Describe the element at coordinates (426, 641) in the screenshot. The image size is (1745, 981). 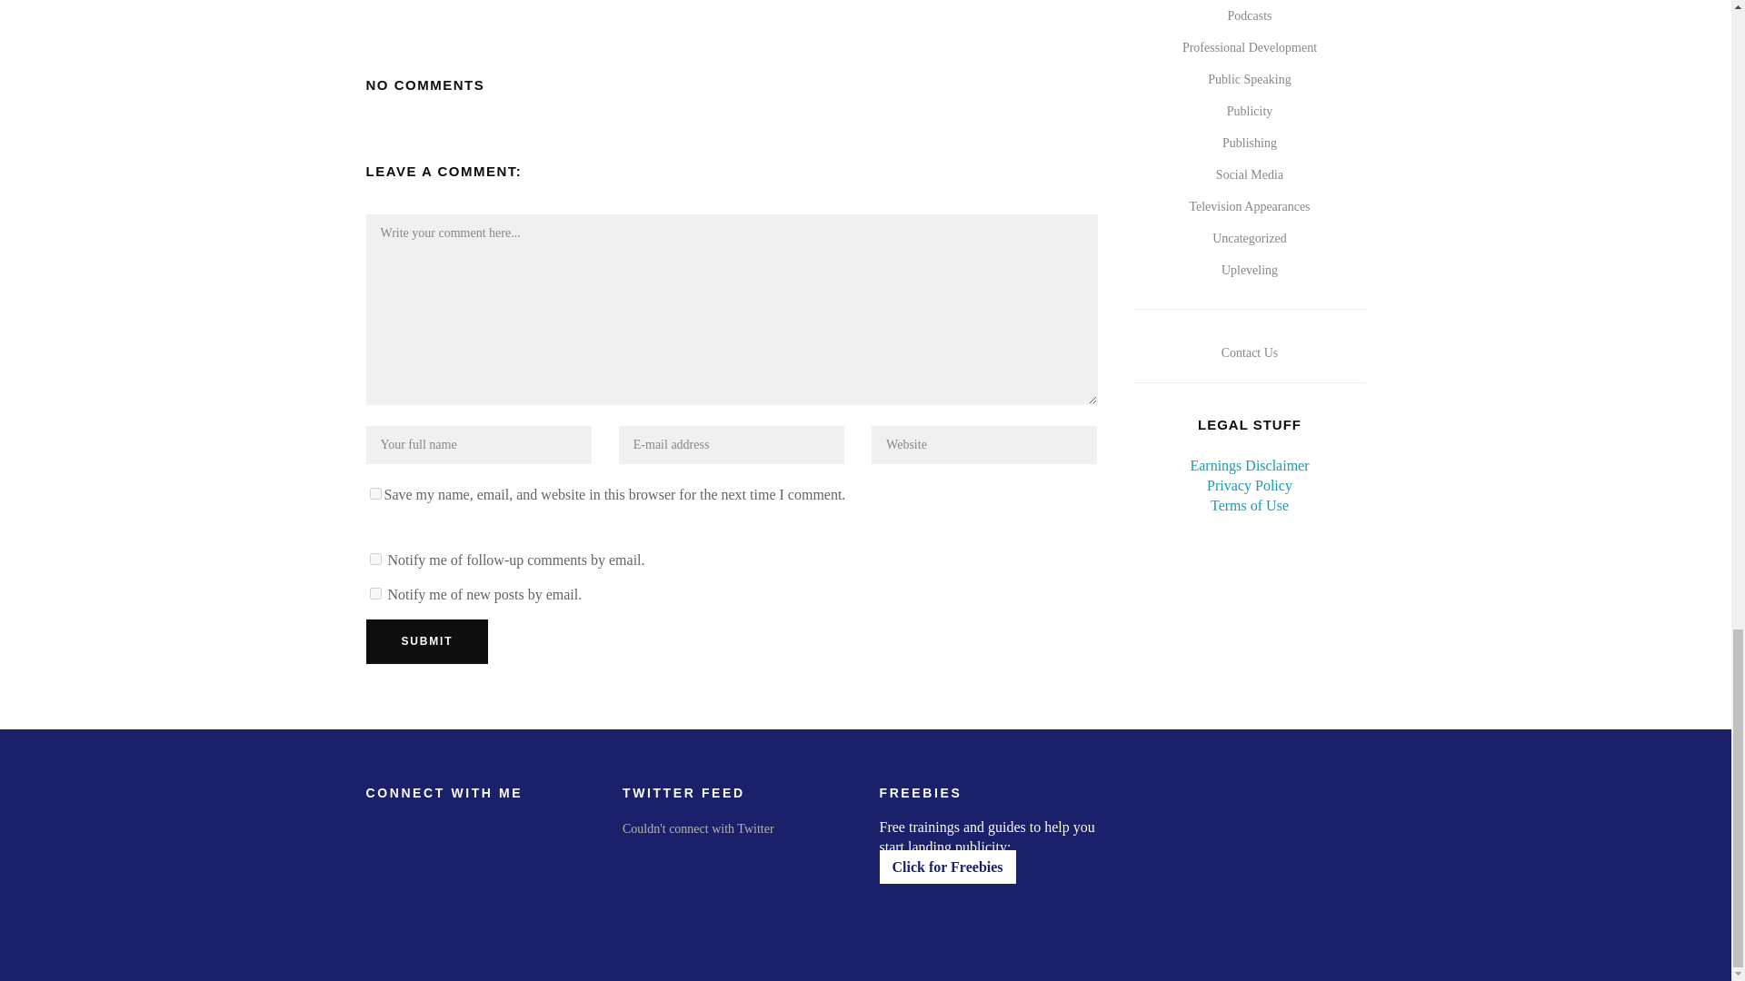
I see `Submit` at that location.